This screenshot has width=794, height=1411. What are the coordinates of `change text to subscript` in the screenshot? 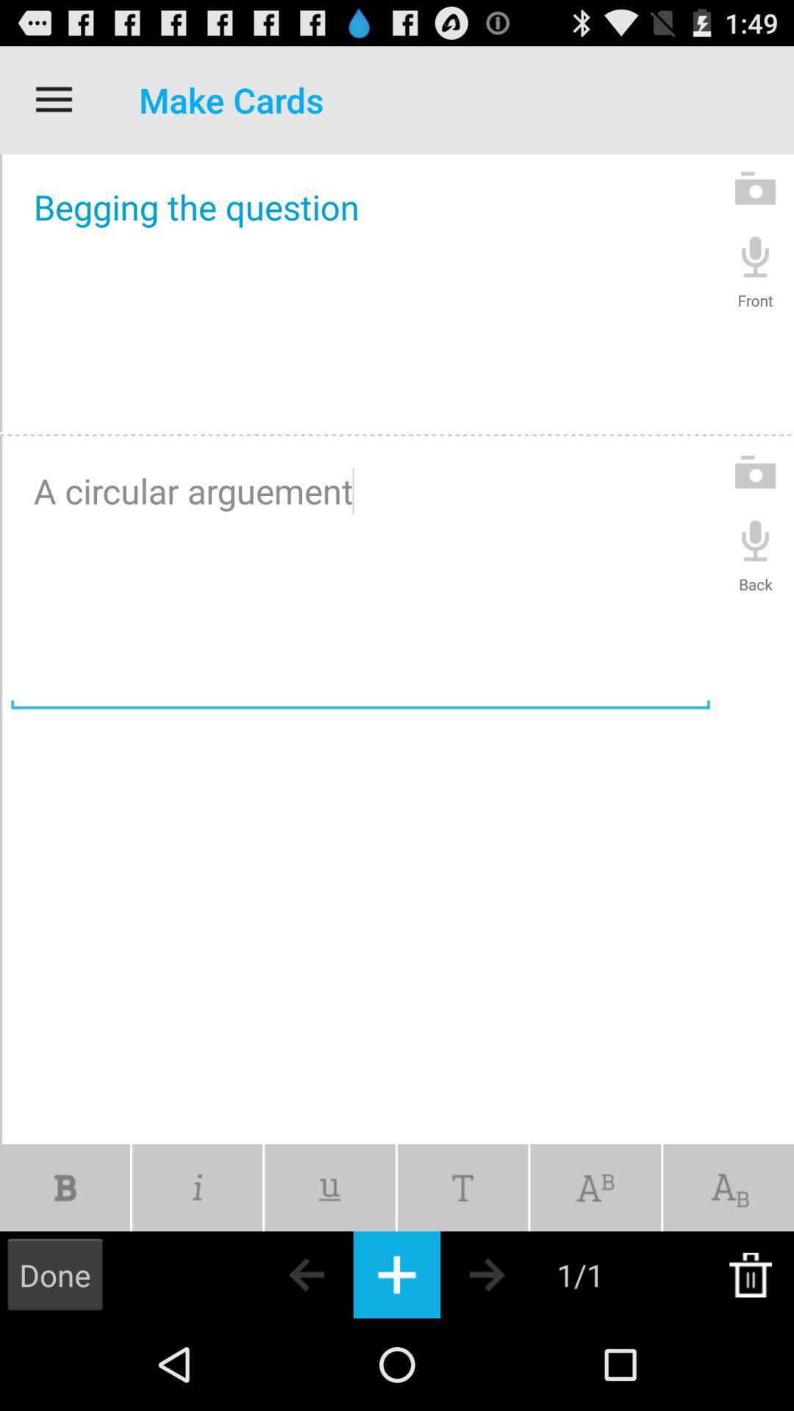 It's located at (729, 1188).